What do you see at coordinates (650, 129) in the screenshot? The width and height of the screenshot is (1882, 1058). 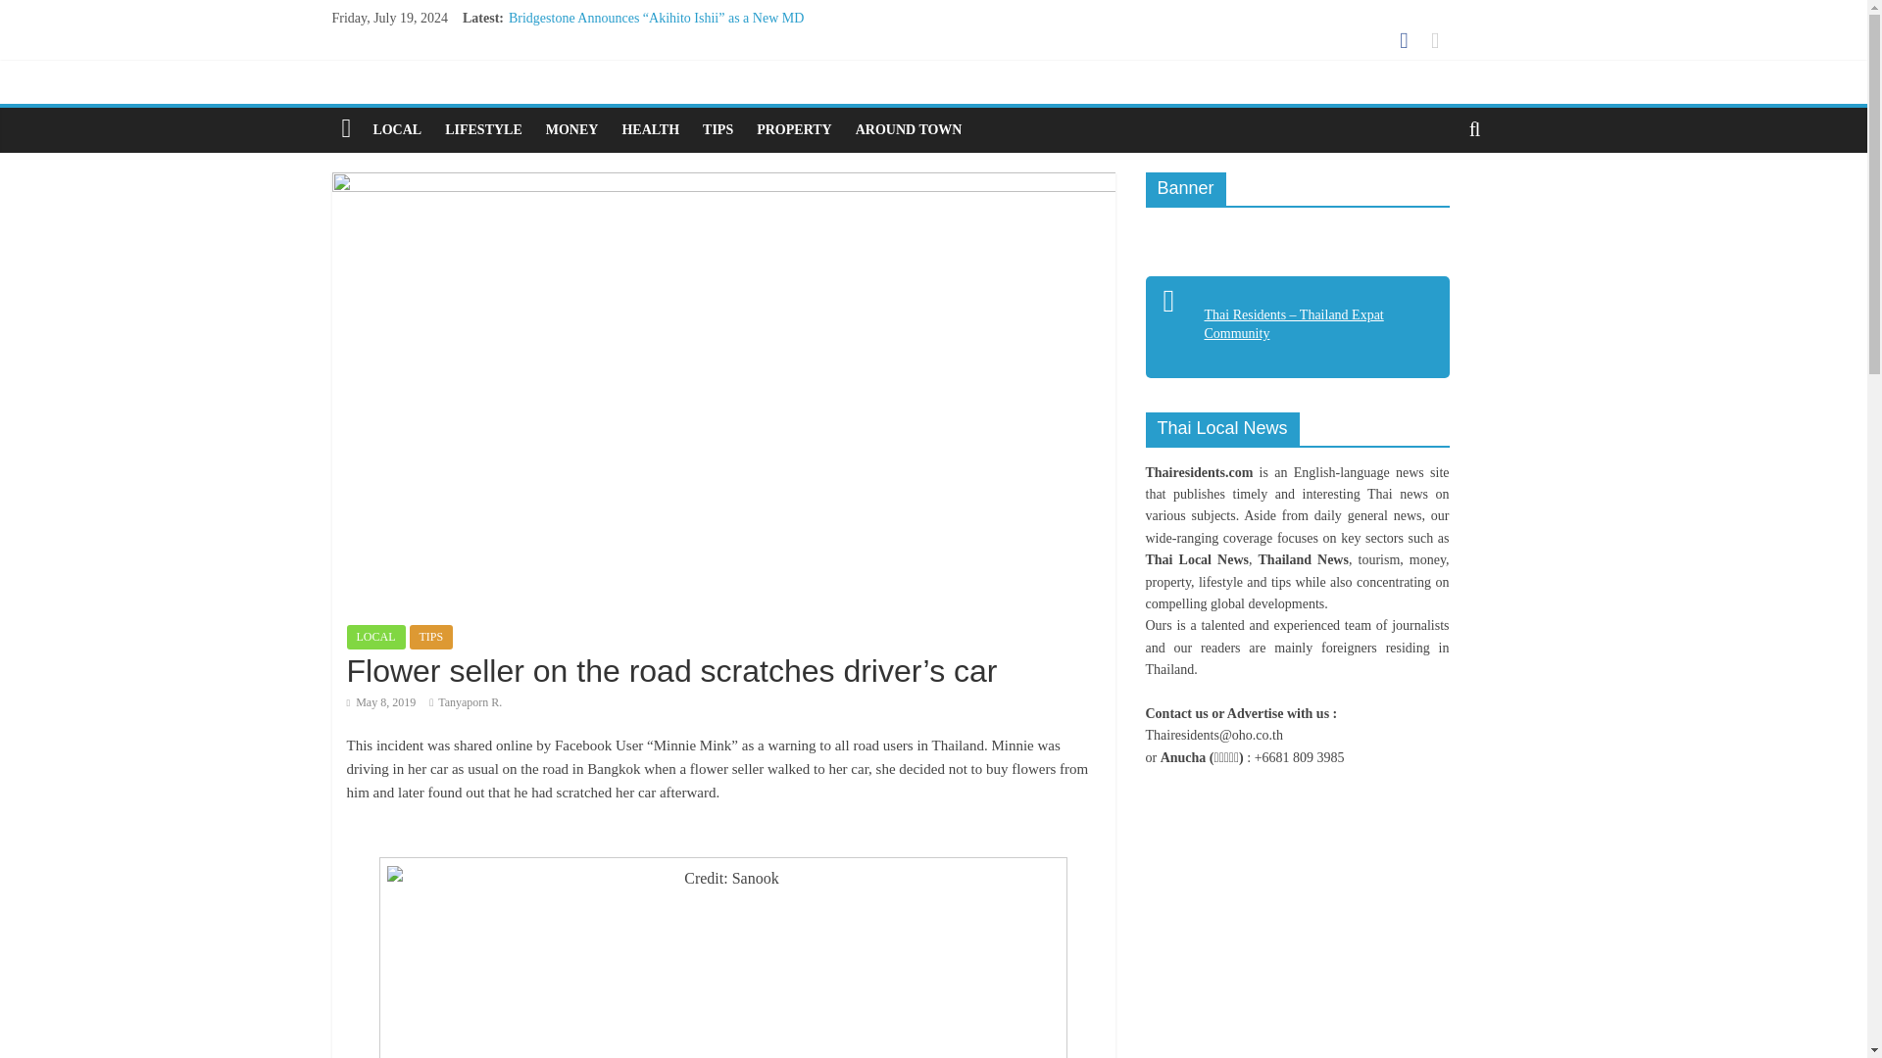 I see `HEALTH` at bounding box center [650, 129].